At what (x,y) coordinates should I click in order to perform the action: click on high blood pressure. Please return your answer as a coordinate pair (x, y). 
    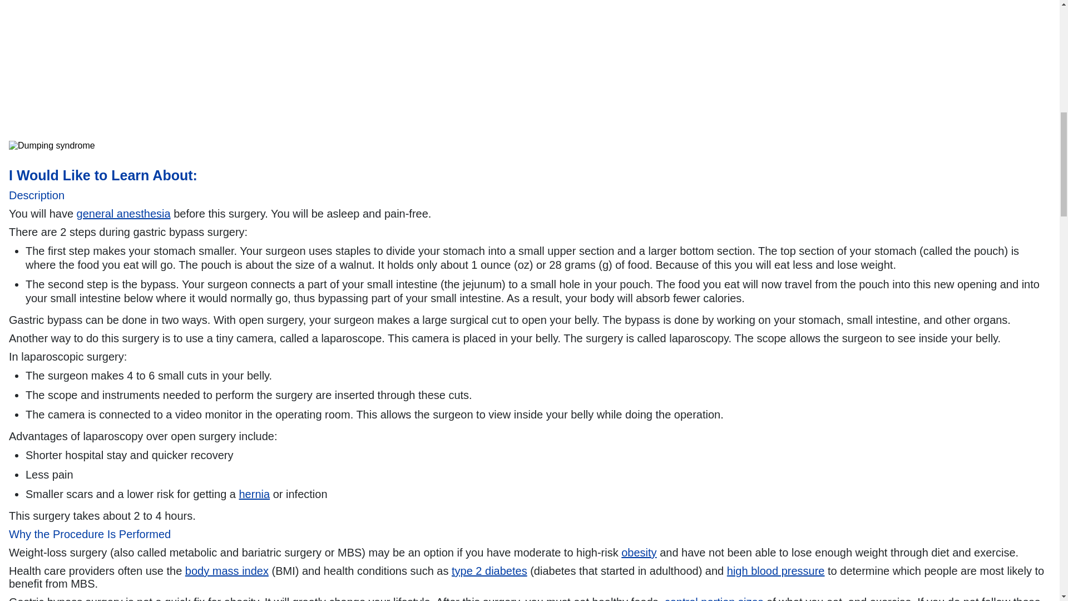
    Looking at the image, I should click on (775, 571).